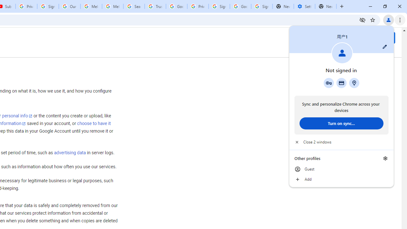  Describe the element at coordinates (341, 179) in the screenshot. I see `Add` at that location.